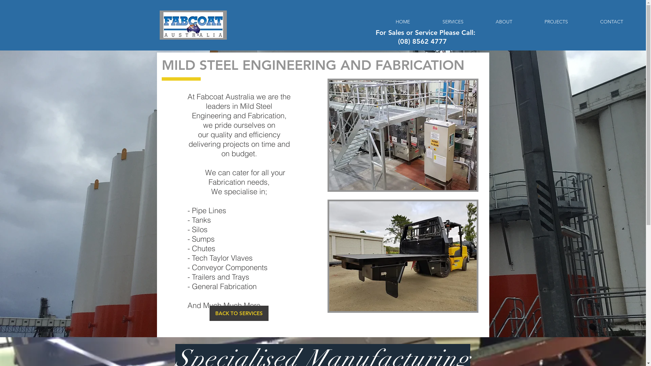 The height and width of the screenshot is (366, 651). Describe the element at coordinates (504, 22) in the screenshot. I see `ABOUT` at that location.